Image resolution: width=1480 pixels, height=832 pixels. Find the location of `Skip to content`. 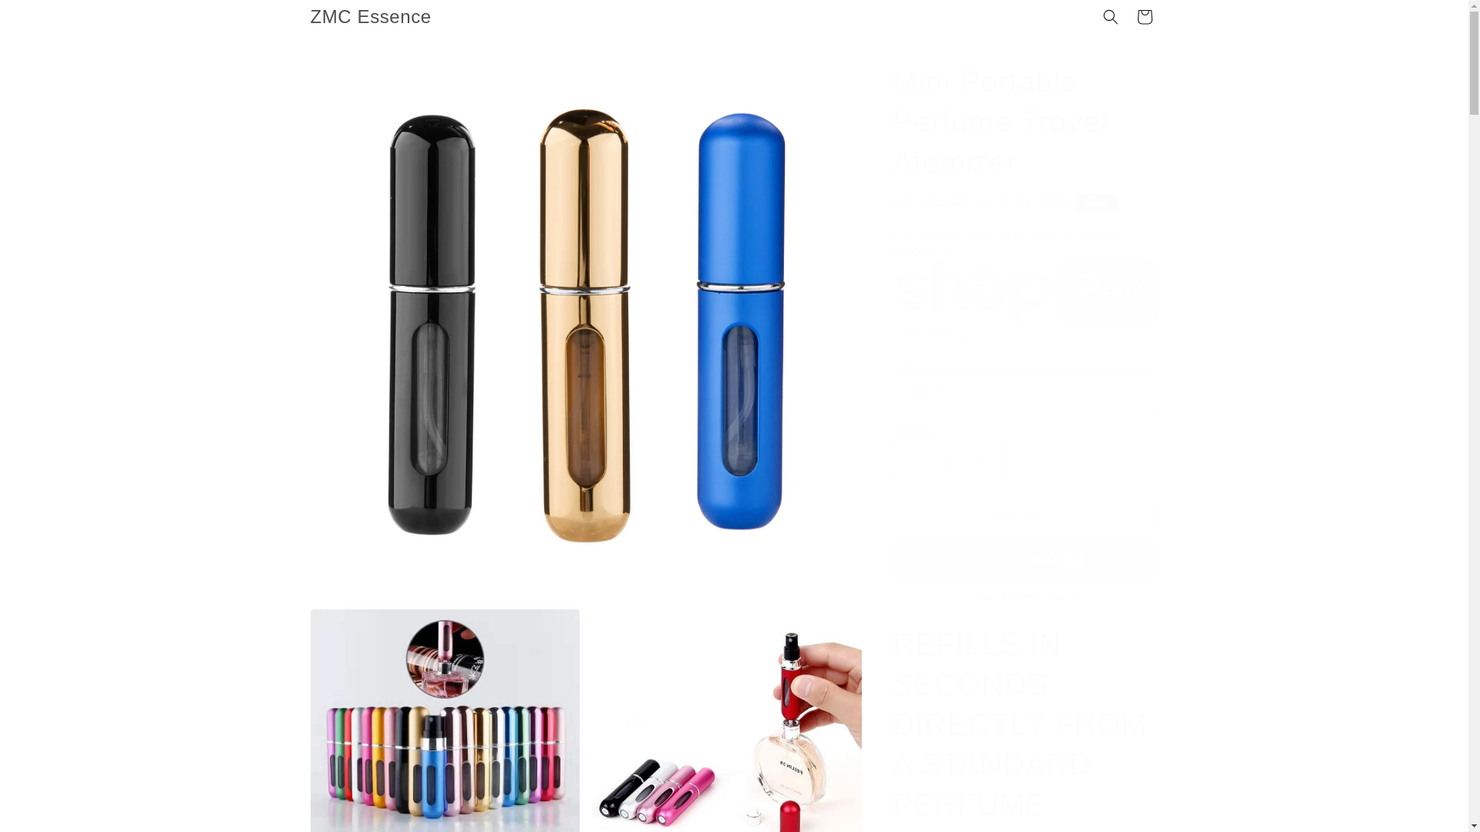

Skip to content is located at coordinates (46, 18).